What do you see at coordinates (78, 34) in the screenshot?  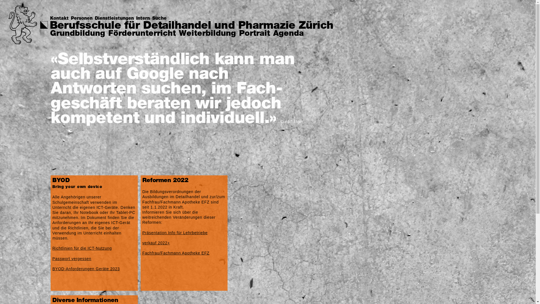 I see `Grundbildung` at bounding box center [78, 34].